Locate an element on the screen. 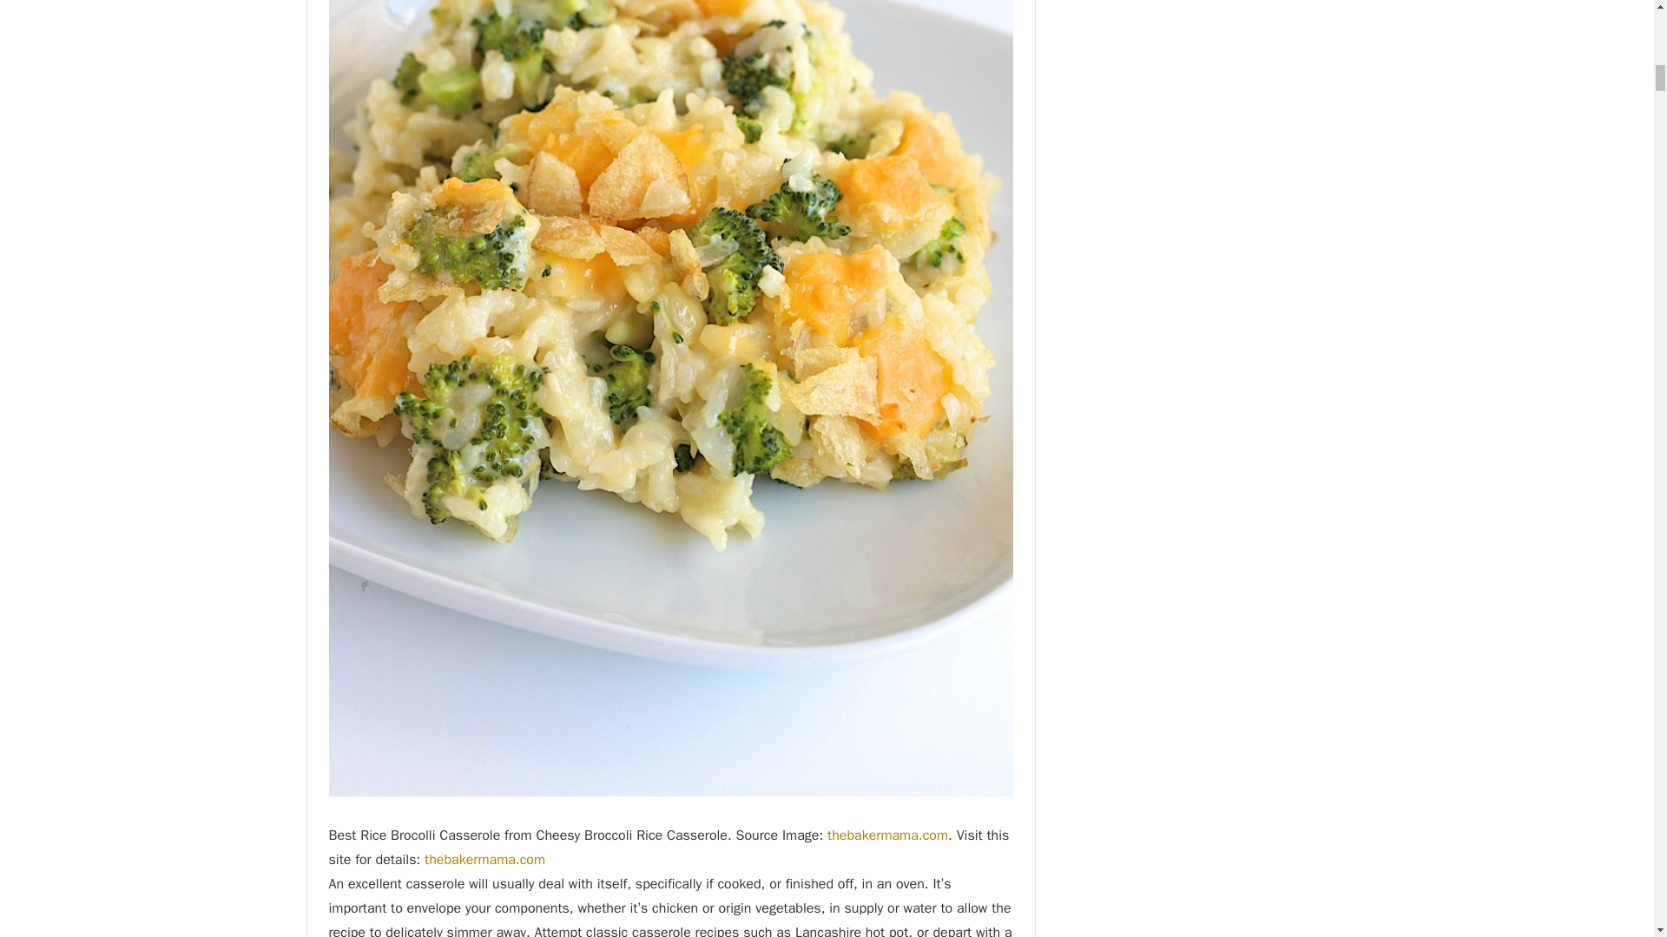 This screenshot has width=1667, height=937. thebakermama.com is located at coordinates (887, 835).